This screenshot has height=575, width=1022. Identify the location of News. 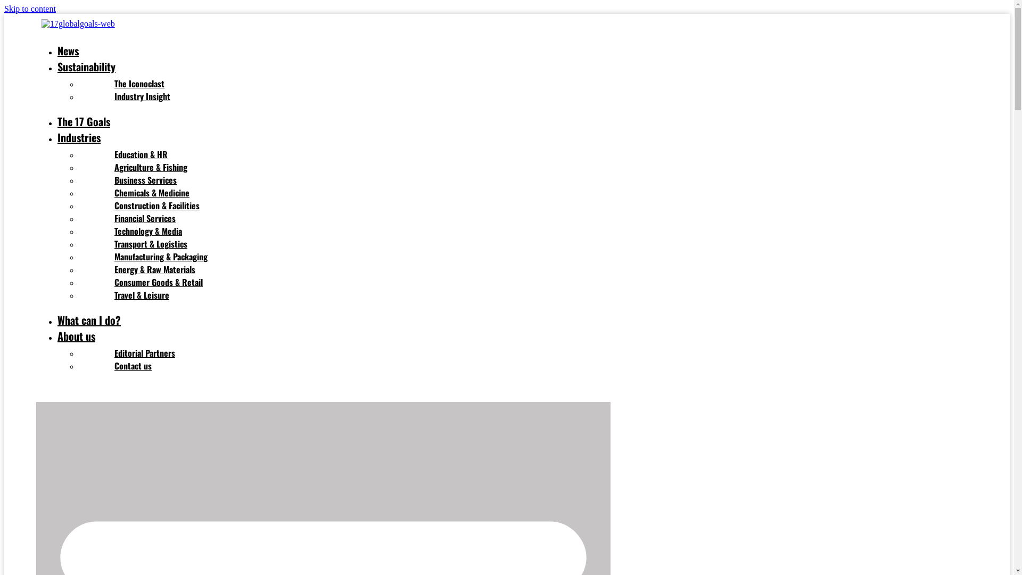
(68, 51).